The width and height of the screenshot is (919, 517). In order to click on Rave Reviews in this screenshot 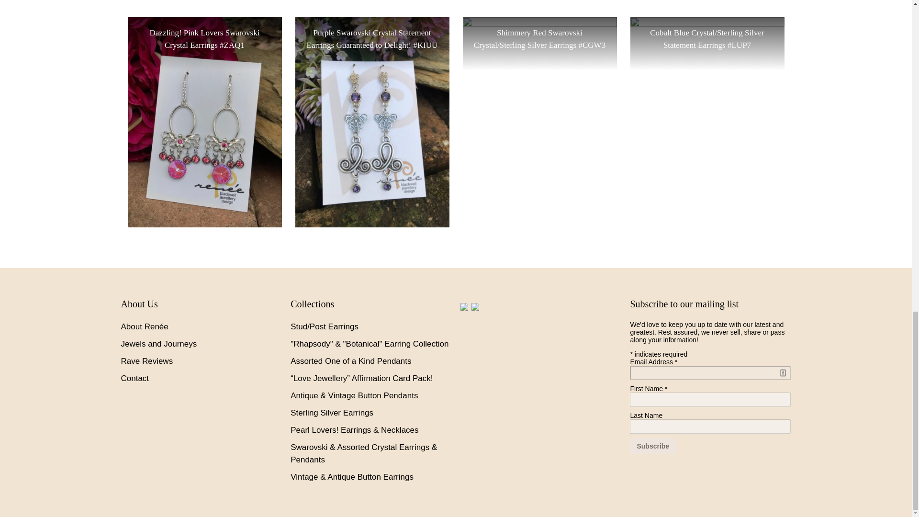, I will do `click(146, 361)`.